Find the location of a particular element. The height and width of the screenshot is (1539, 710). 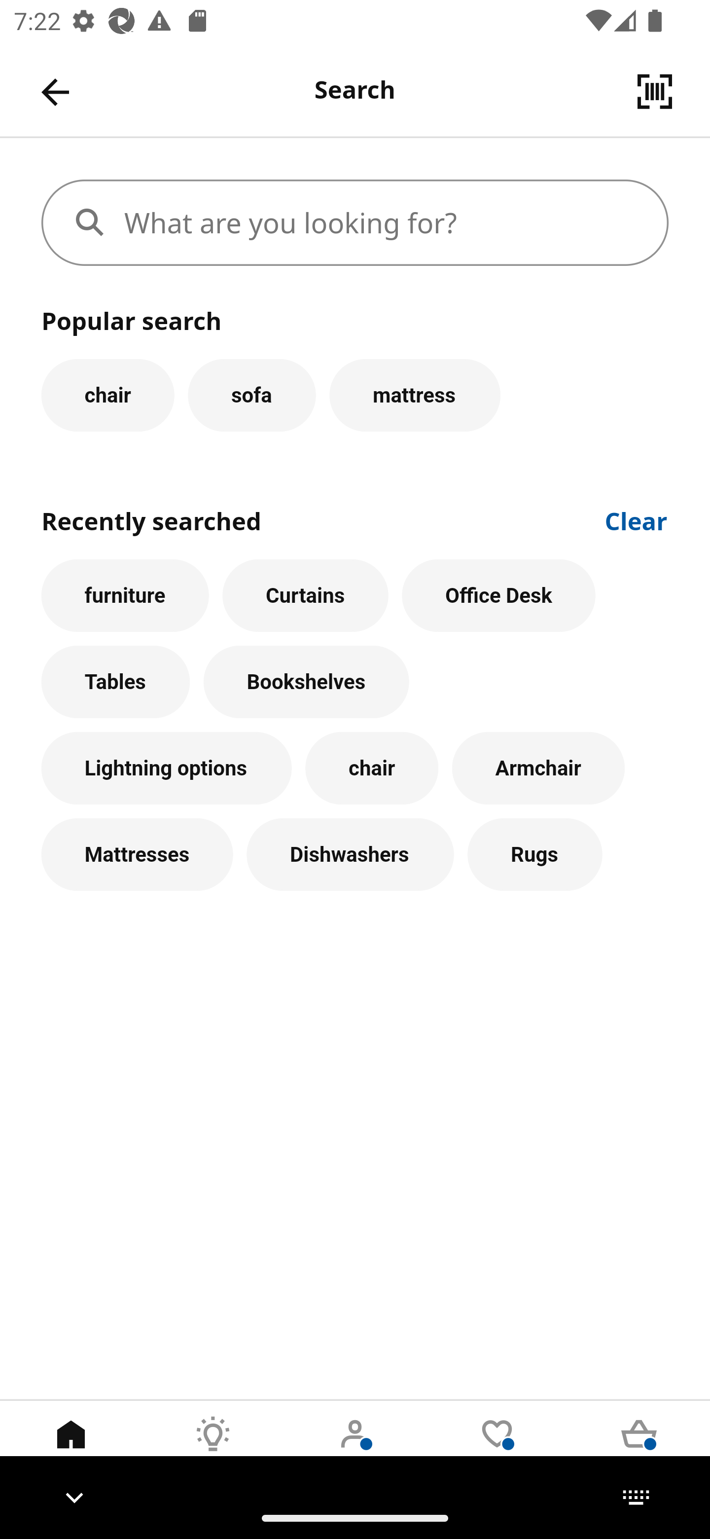

Wishlist
Tab 4 of 5 is located at coordinates (497, 1449).